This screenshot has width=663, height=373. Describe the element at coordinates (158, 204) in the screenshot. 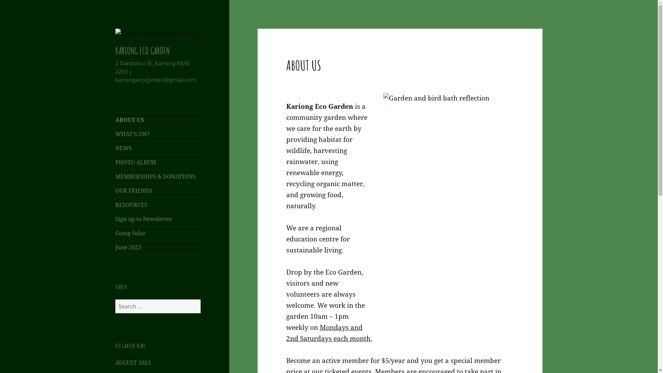

I see `RESOURCES` at that location.